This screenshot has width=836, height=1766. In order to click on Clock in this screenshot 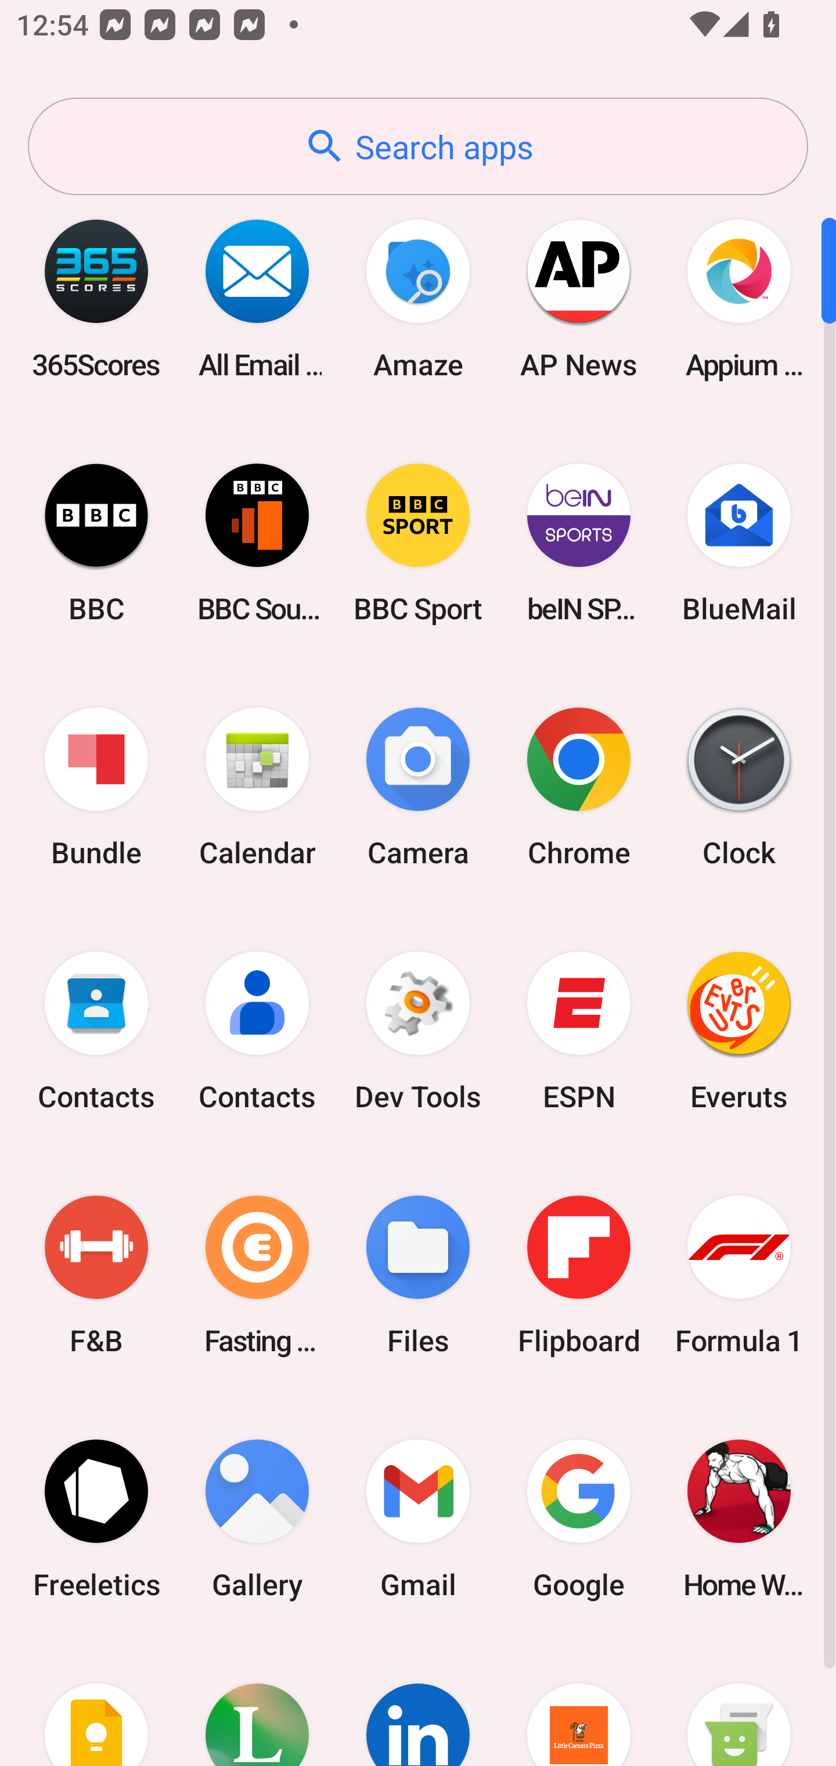, I will do `click(739, 788)`.